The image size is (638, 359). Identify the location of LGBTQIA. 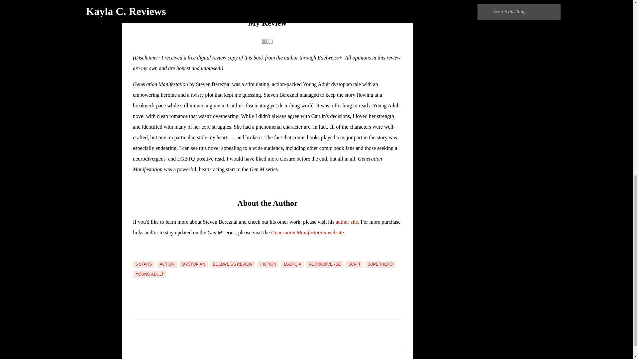
(292, 264).